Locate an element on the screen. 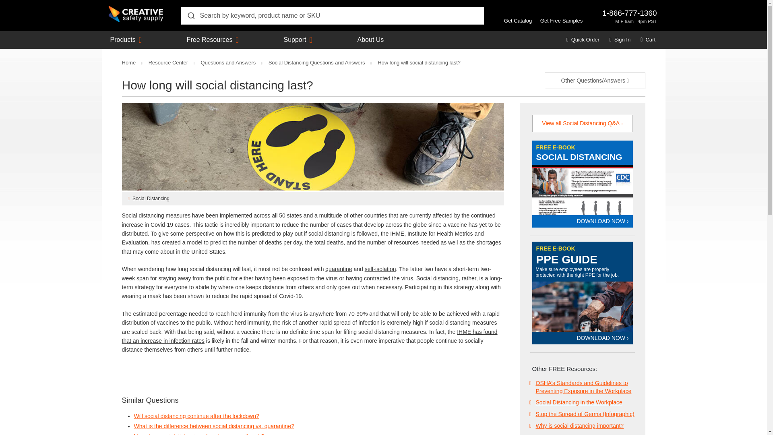 This screenshot has width=773, height=435. Products is located at coordinates (123, 39).